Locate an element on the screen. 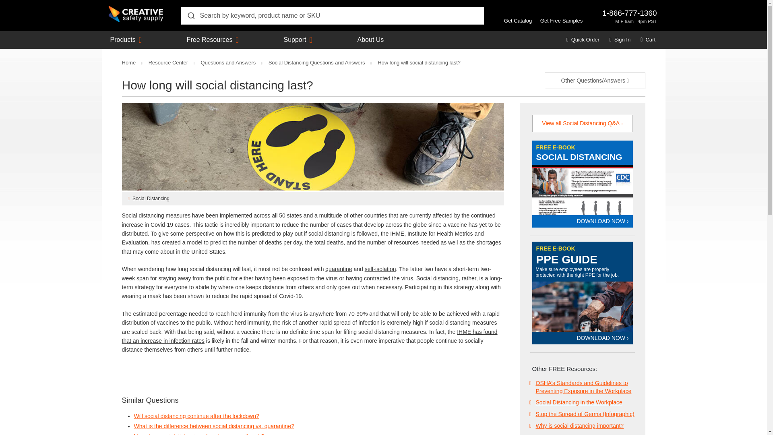 This screenshot has width=773, height=435. Products is located at coordinates (123, 39).